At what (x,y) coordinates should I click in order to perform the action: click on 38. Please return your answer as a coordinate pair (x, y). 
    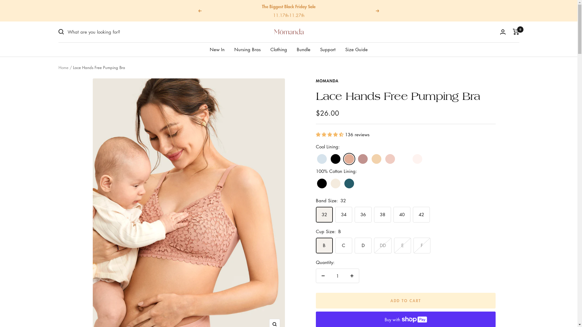
    Looking at the image, I should click on (394, 73).